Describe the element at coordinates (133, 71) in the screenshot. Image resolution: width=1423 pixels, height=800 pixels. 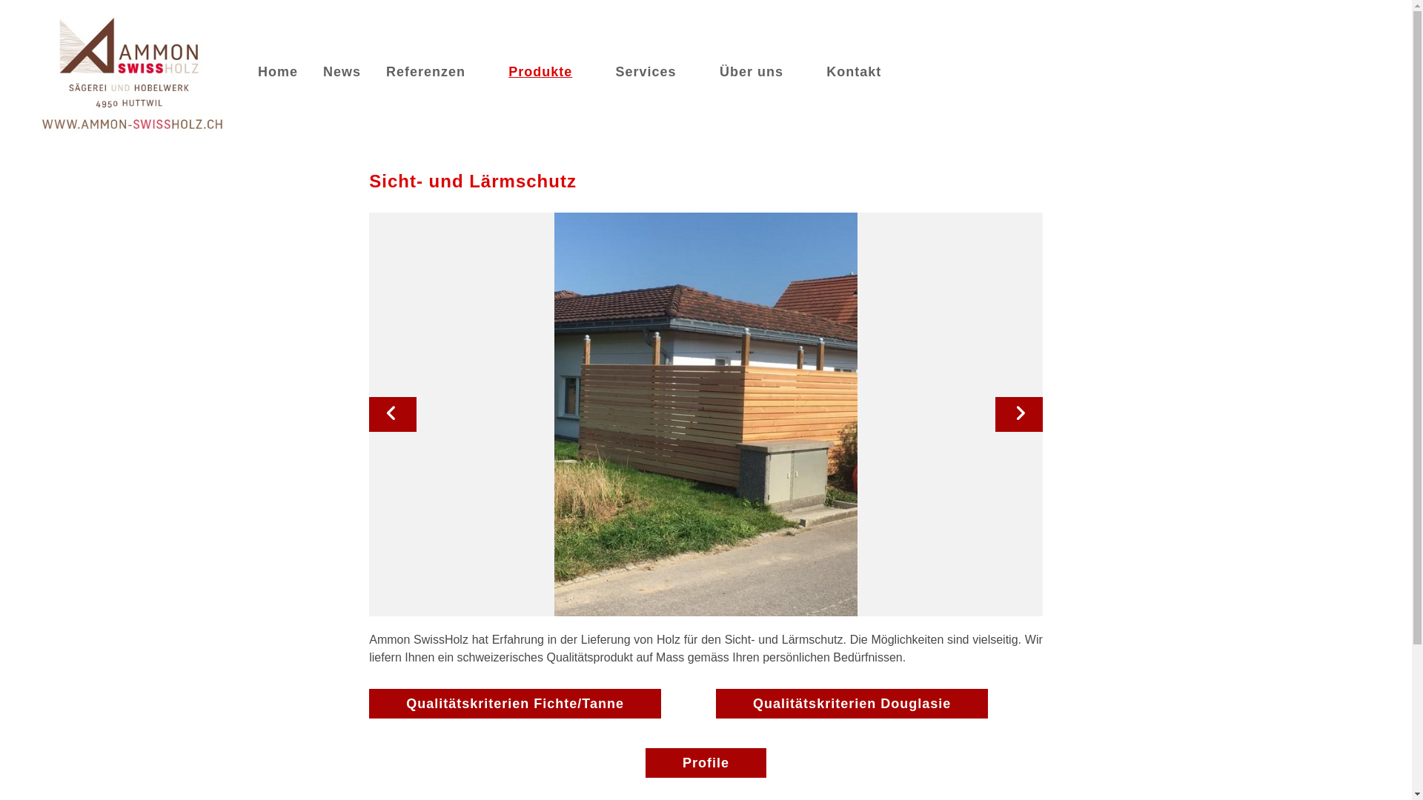
I see `Ammon Swissholz AG` at that location.